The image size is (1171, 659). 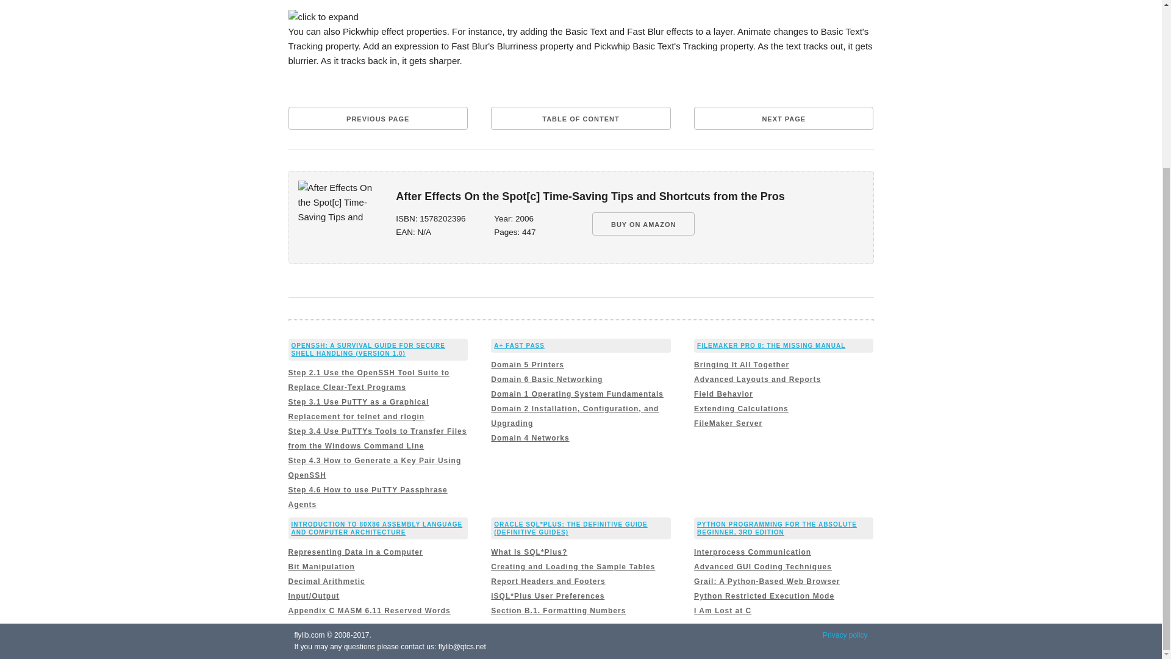 I want to click on Domain 2 Installation, Configuration, and Upgrading, so click(x=575, y=416).